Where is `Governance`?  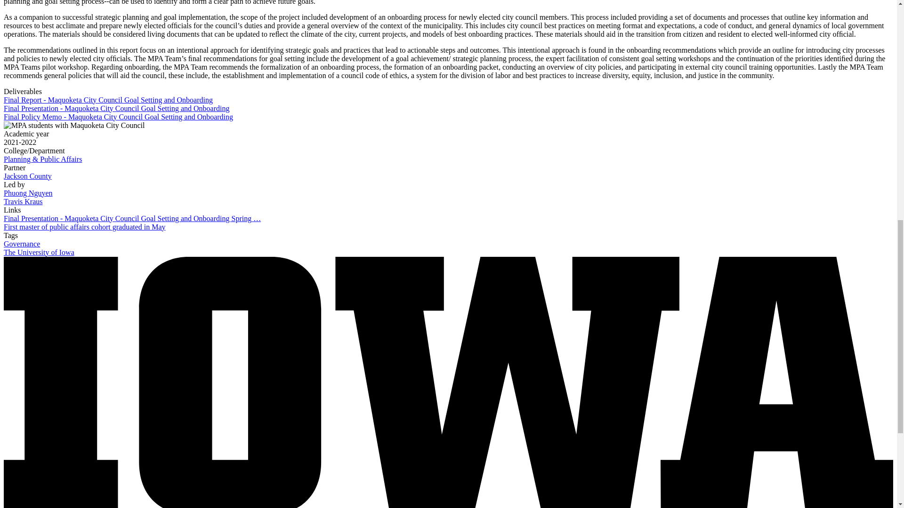
Governance is located at coordinates (22, 244).